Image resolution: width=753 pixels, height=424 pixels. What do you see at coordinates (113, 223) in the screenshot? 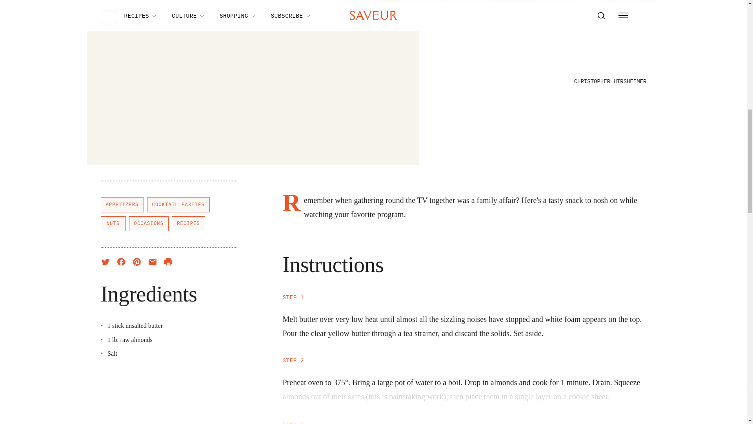
I see `NUTS` at bounding box center [113, 223].